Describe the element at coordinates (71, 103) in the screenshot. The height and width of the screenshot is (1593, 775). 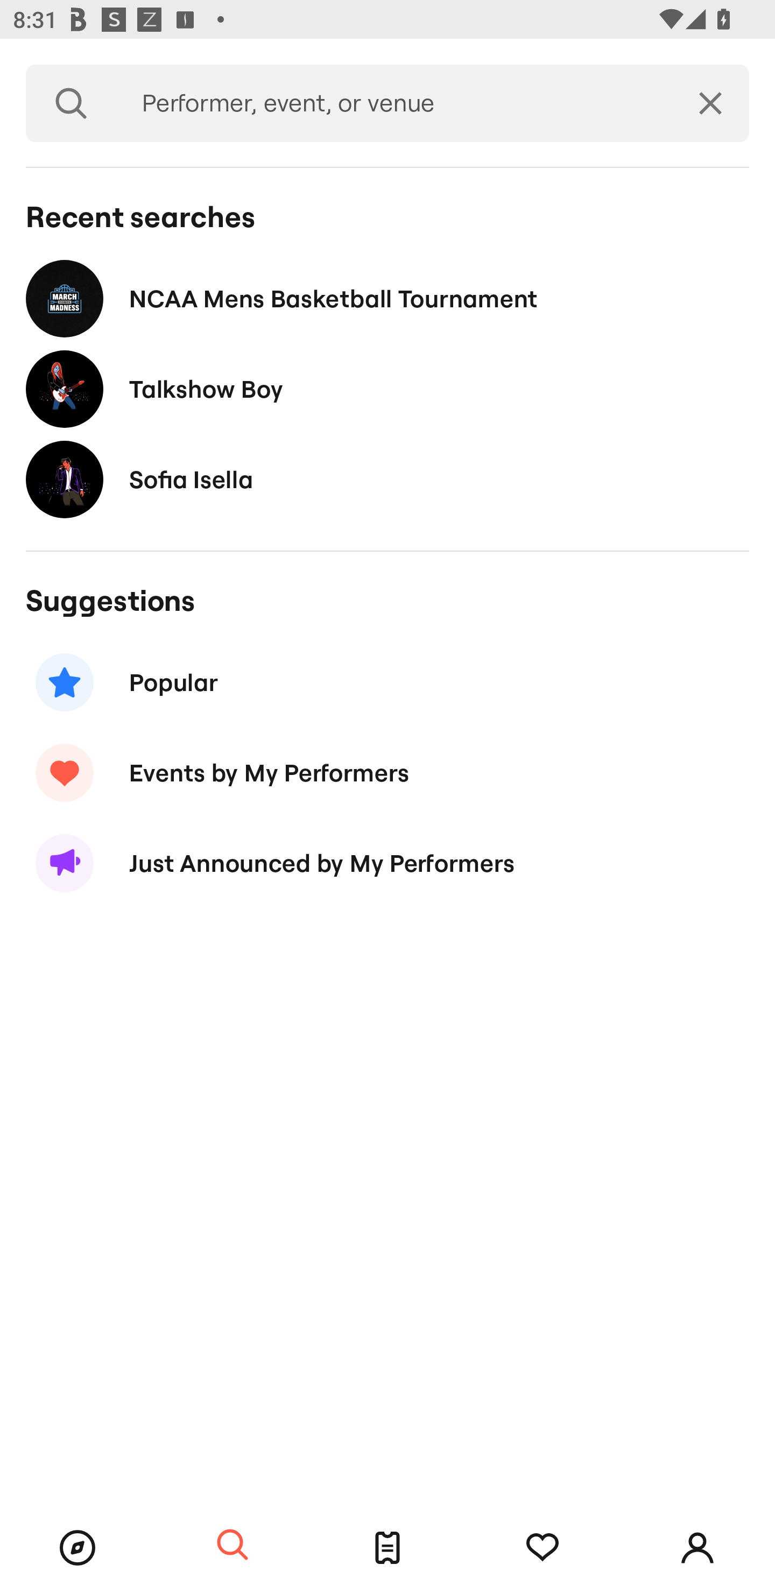
I see `Search` at that location.